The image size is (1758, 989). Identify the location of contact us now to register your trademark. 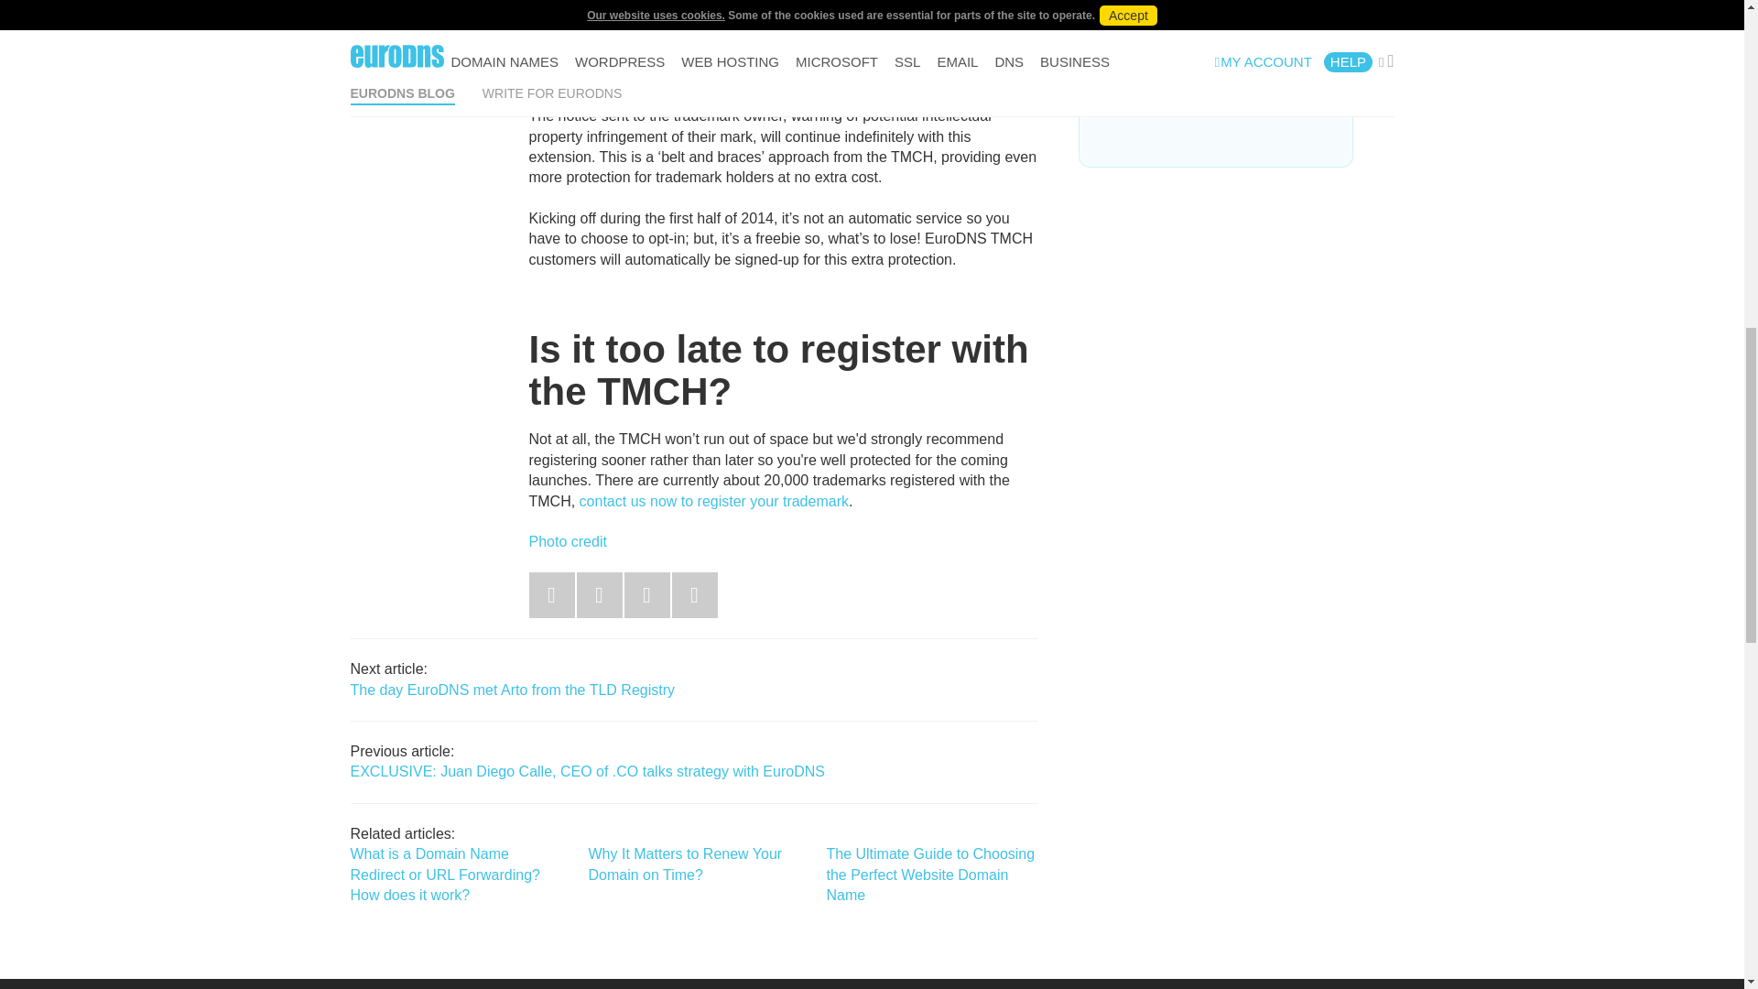
(714, 501).